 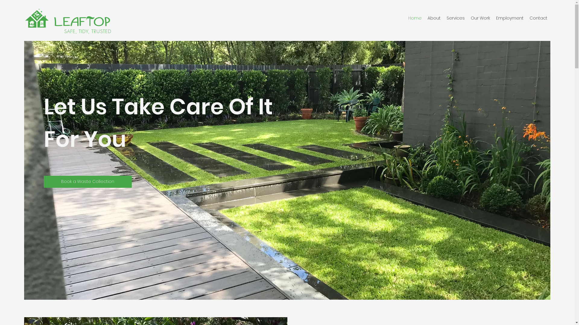 What do you see at coordinates (456, 18) in the screenshot?
I see `Services` at bounding box center [456, 18].